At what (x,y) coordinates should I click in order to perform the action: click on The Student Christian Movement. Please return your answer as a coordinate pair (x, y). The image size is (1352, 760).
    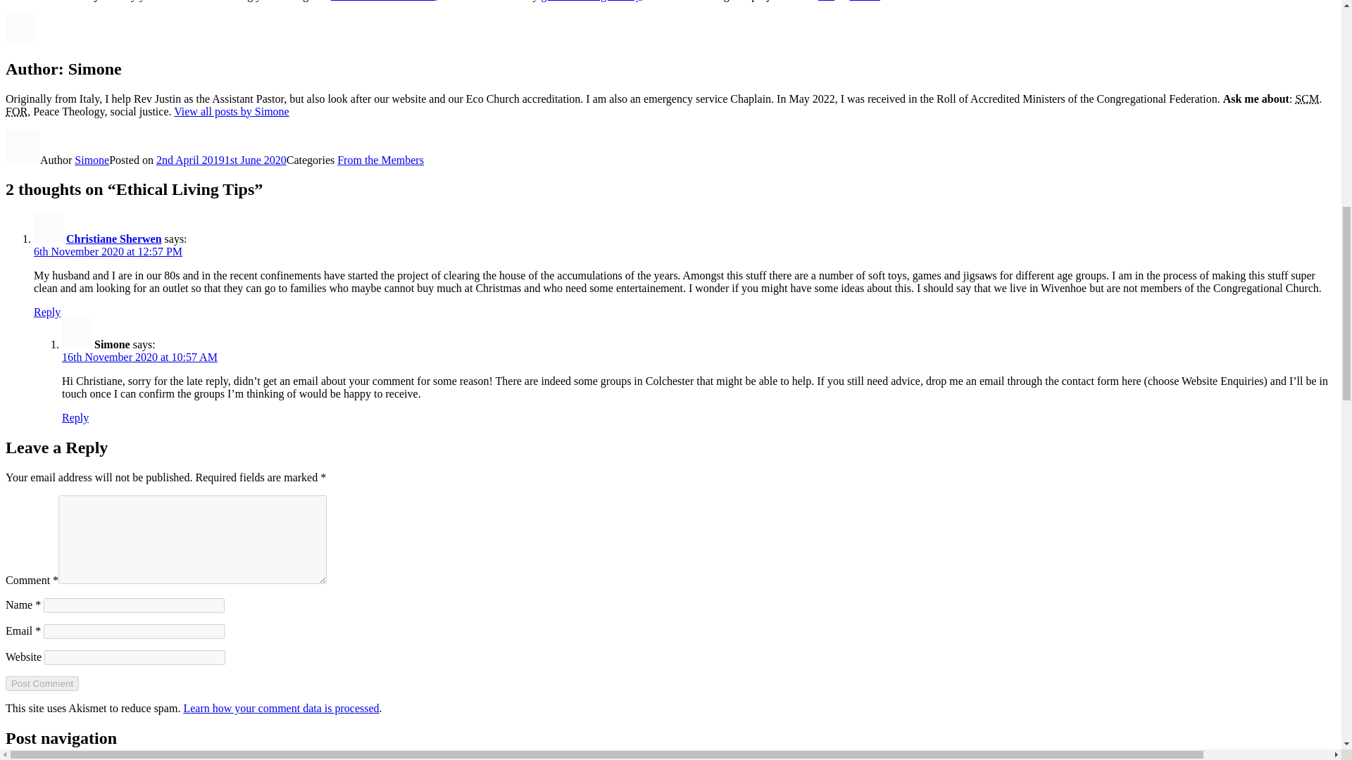
    Looking at the image, I should click on (1307, 99).